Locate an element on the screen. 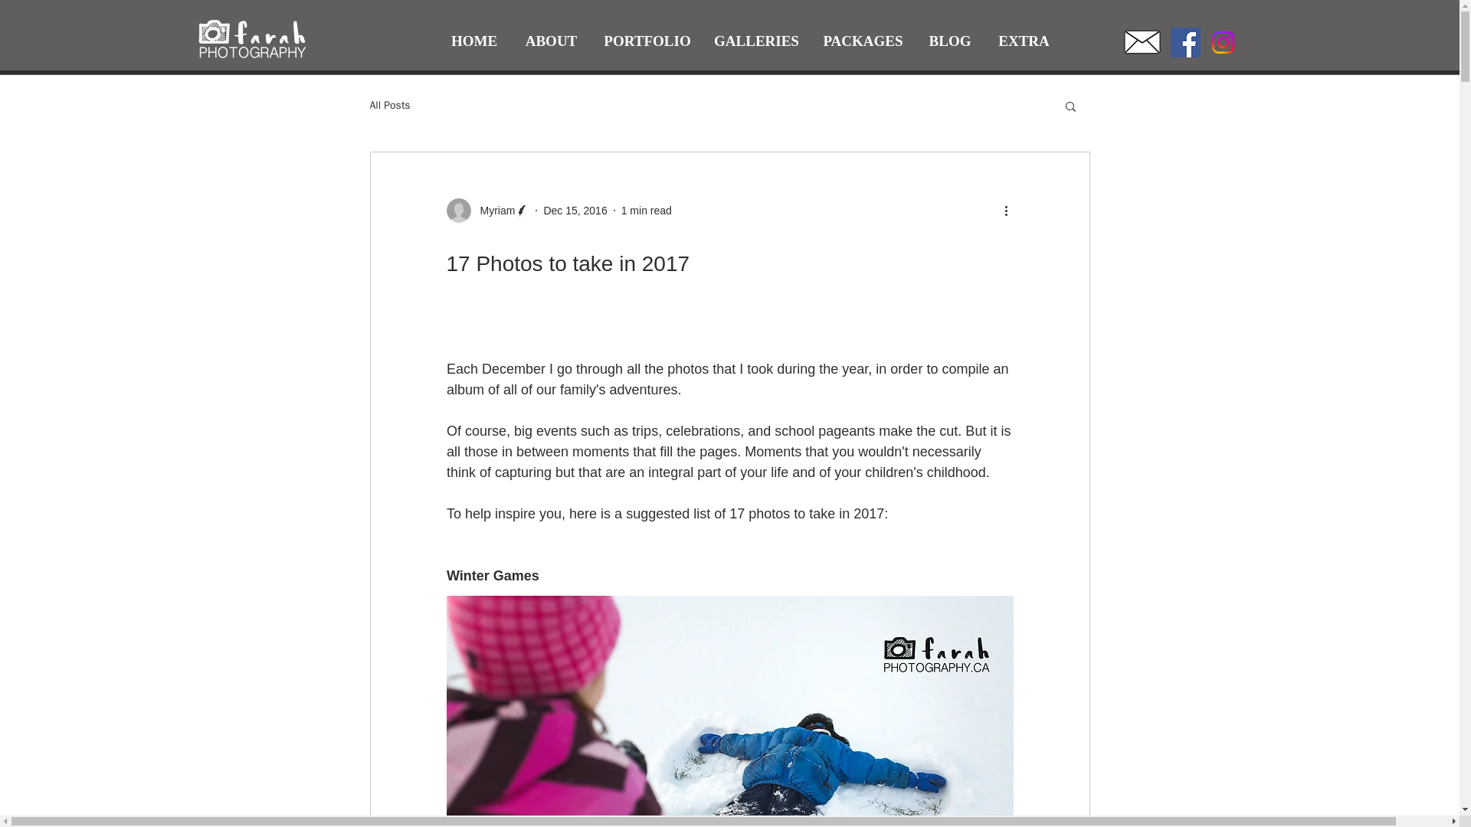 The height and width of the screenshot is (827, 1471). PACKAGES is located at coordinates (863, 41).